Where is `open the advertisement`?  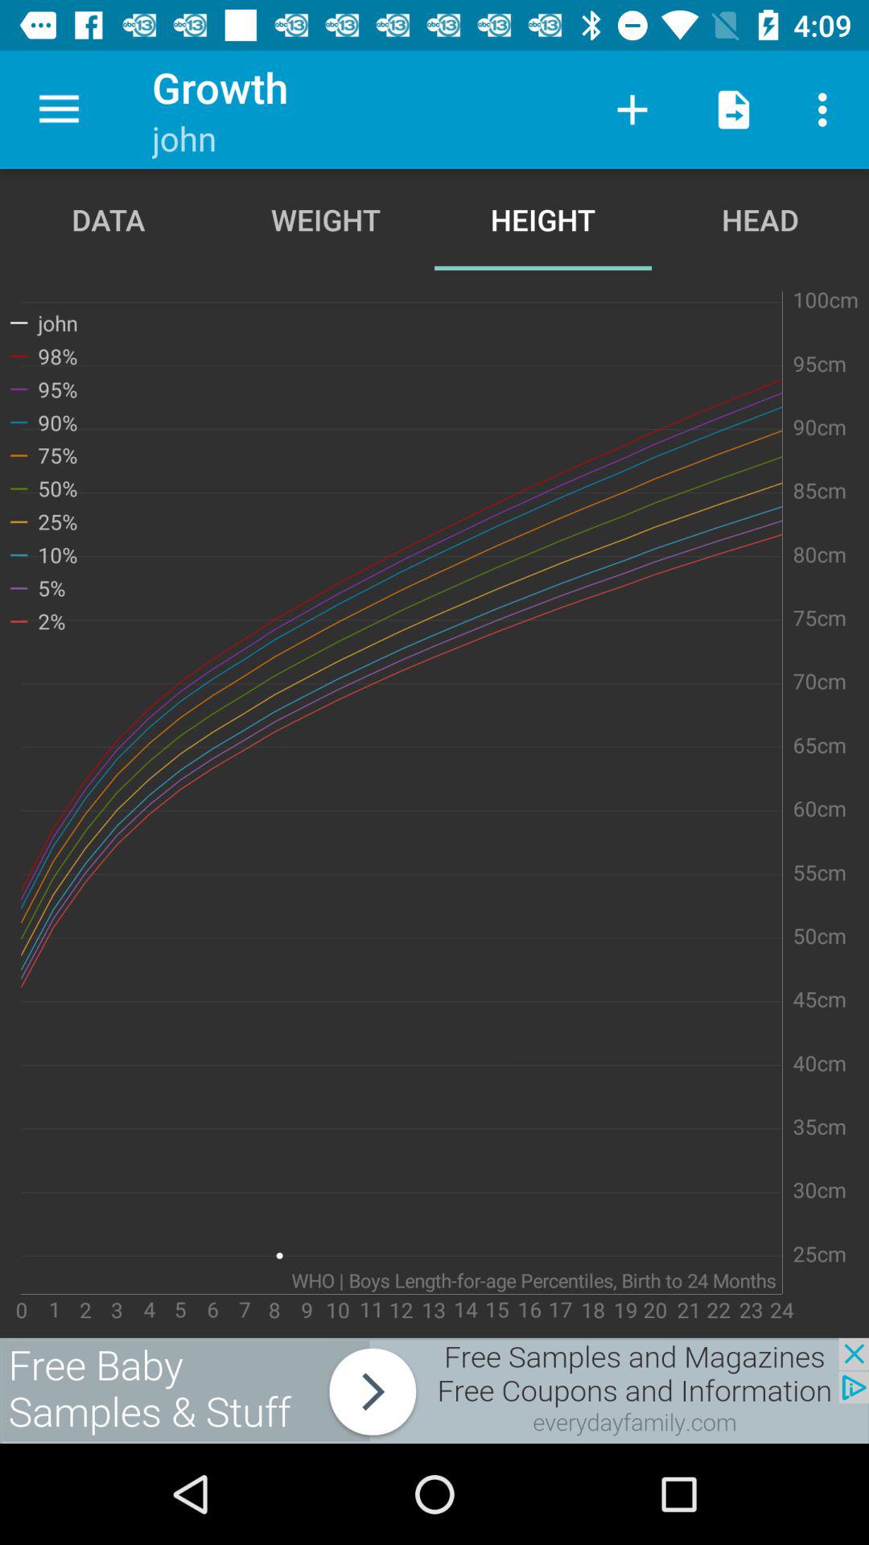
open the advertisement is located at coordinates (434, 1390).